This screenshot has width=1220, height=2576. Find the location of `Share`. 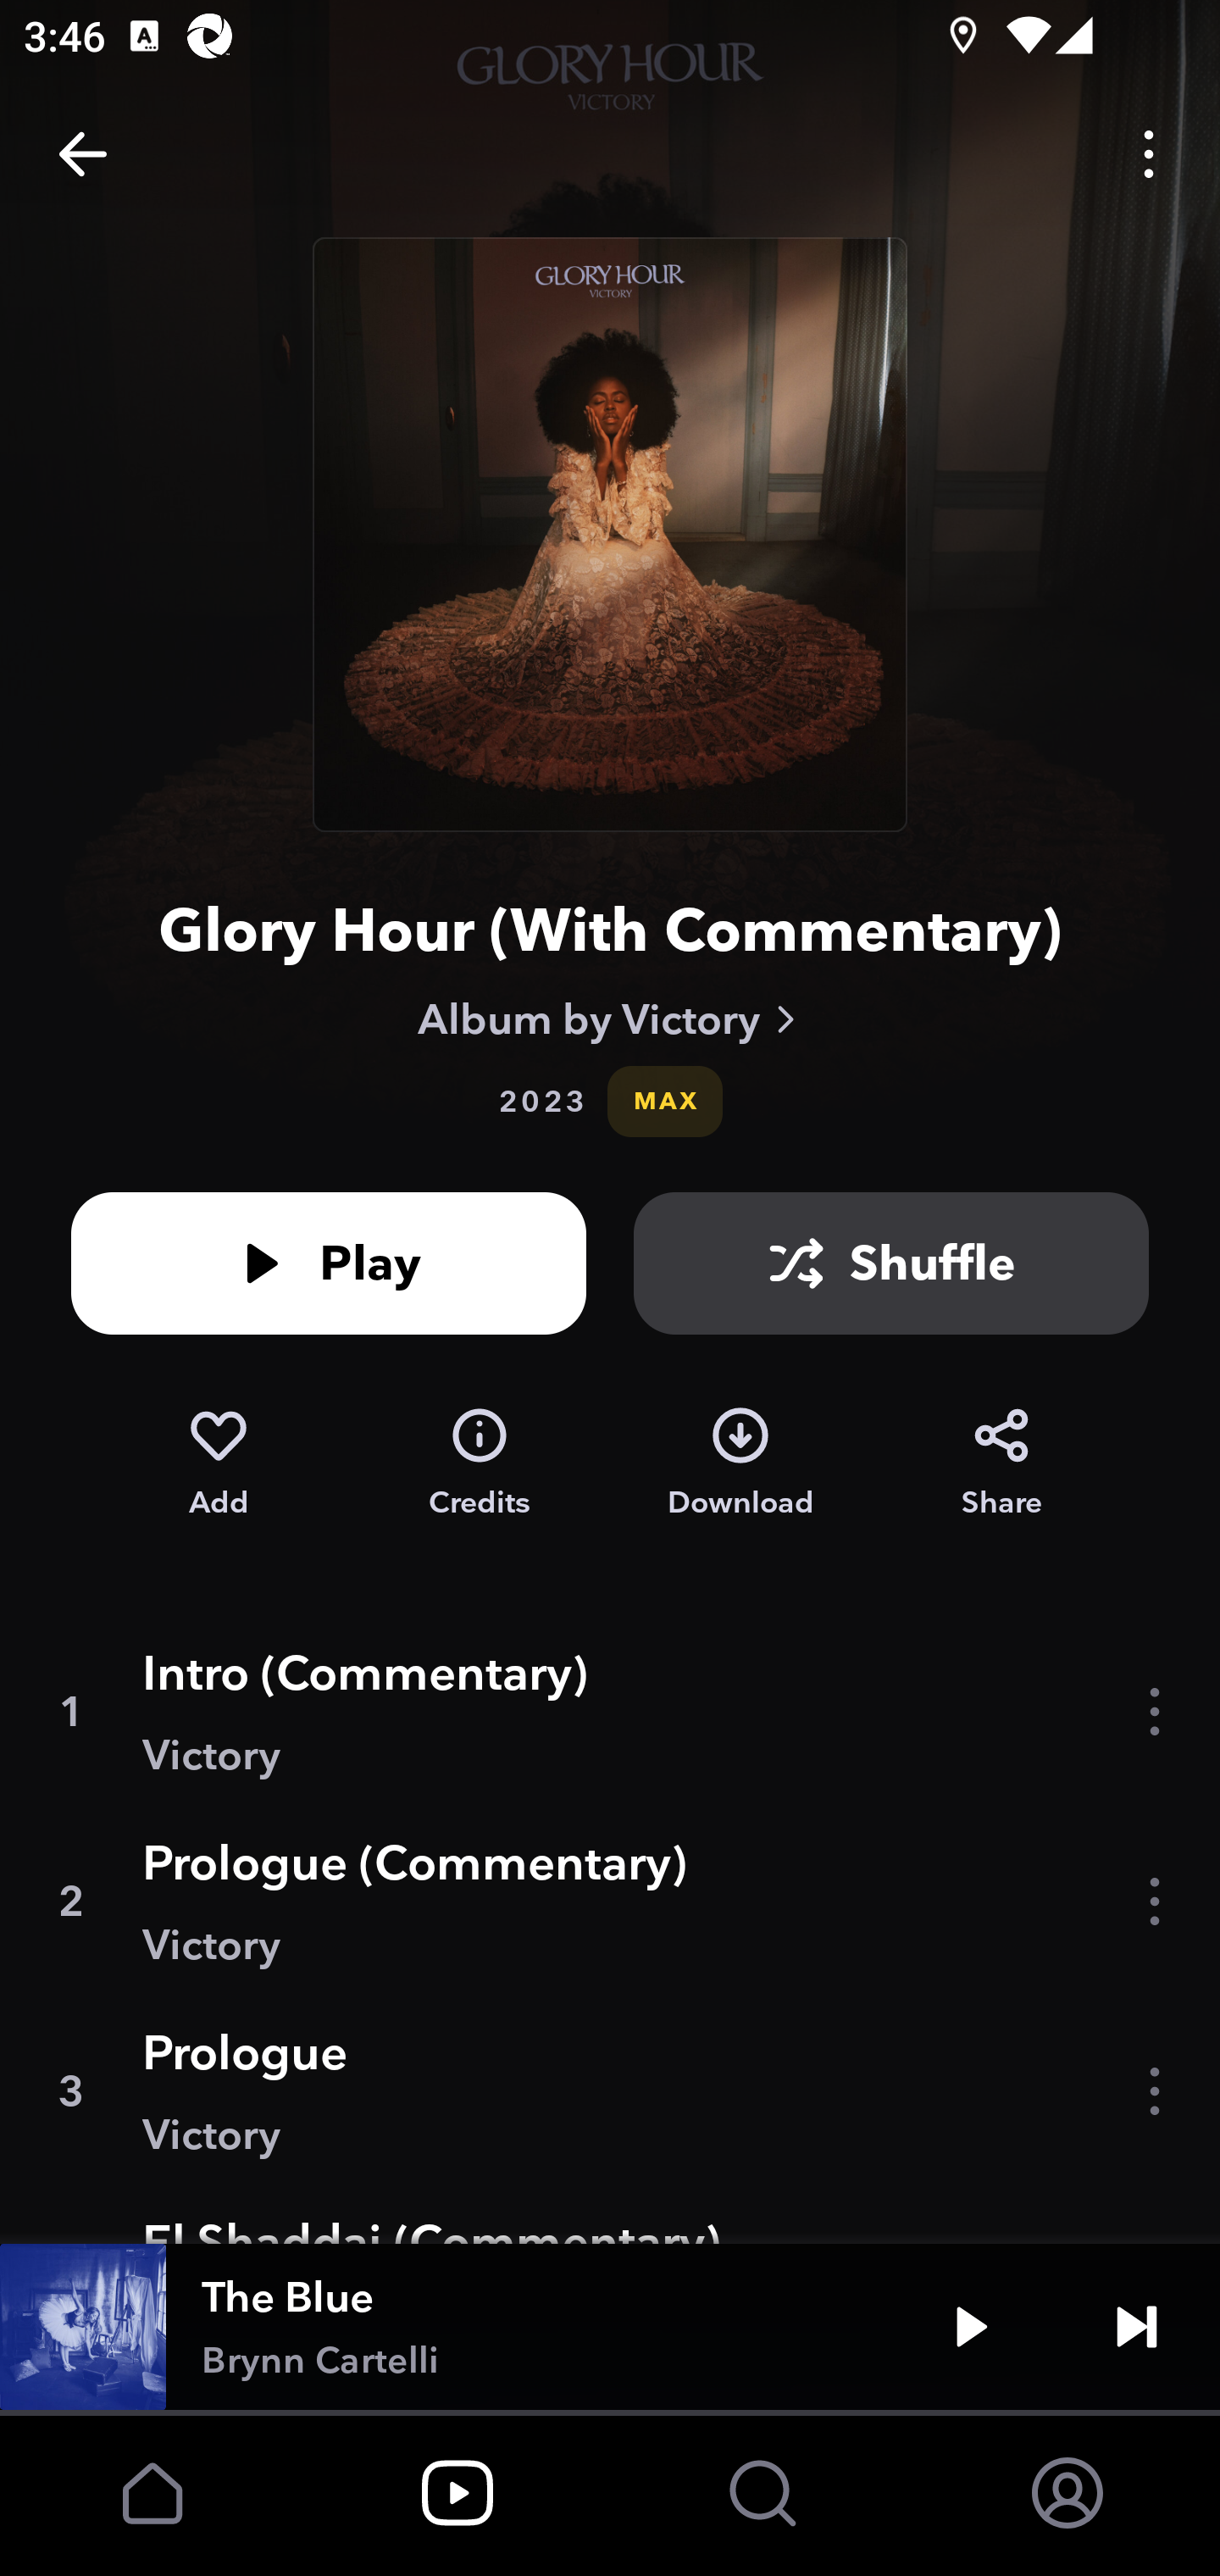

Share is located at coordinates (1001, 1463).